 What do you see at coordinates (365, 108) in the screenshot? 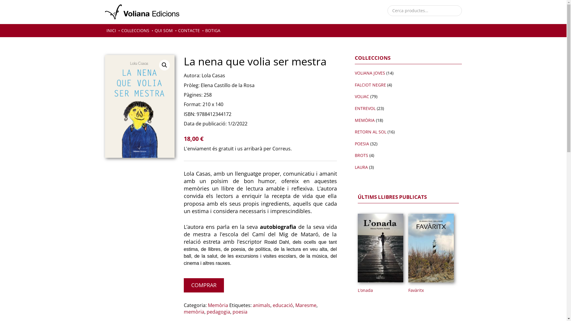
I see `ENTREVOL` at bounding box center [365, 108].